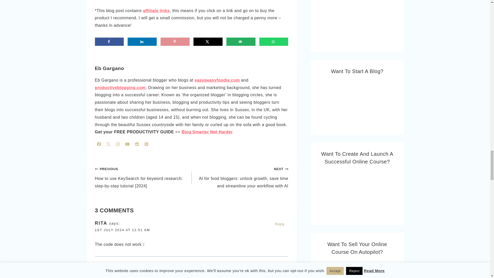 Image resolution: width=494 pixels, height=278 pixels. I want to click on Send over email, so click(241, 42).